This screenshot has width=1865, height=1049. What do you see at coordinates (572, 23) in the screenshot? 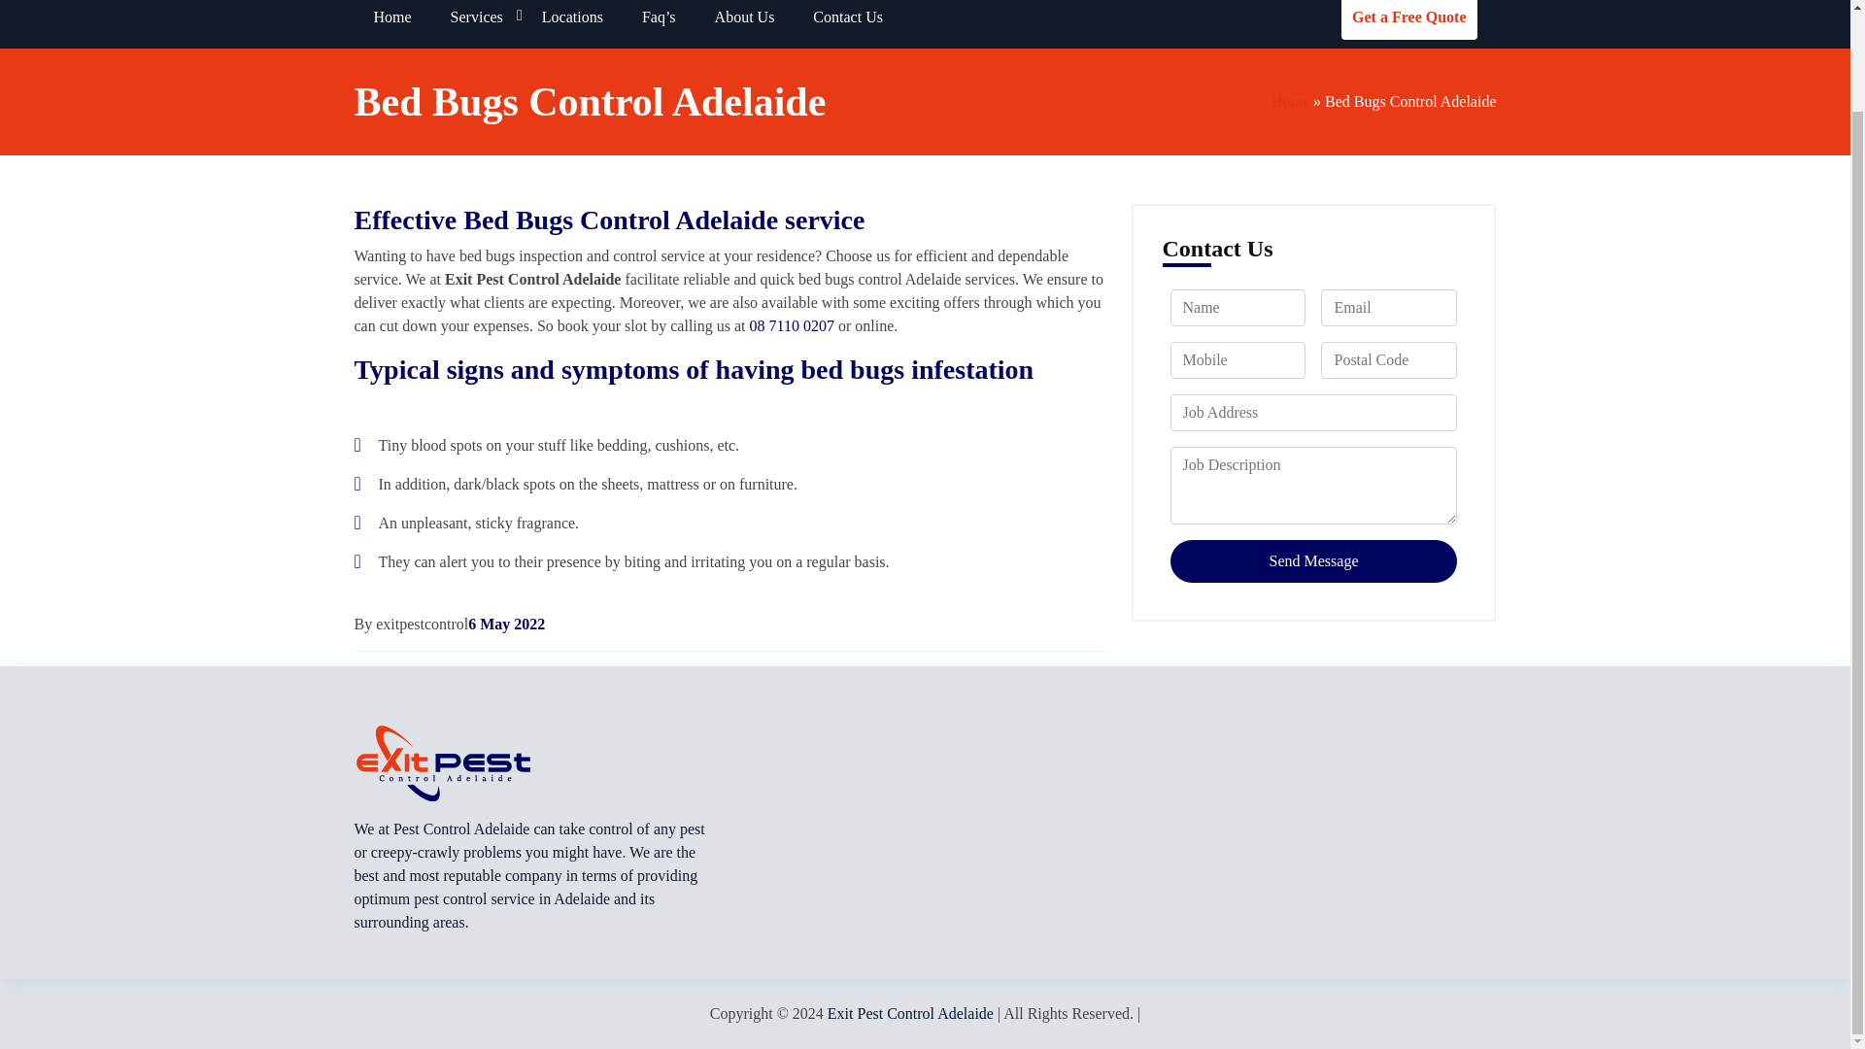
I see `Locations` at bounding box center [572, 23].